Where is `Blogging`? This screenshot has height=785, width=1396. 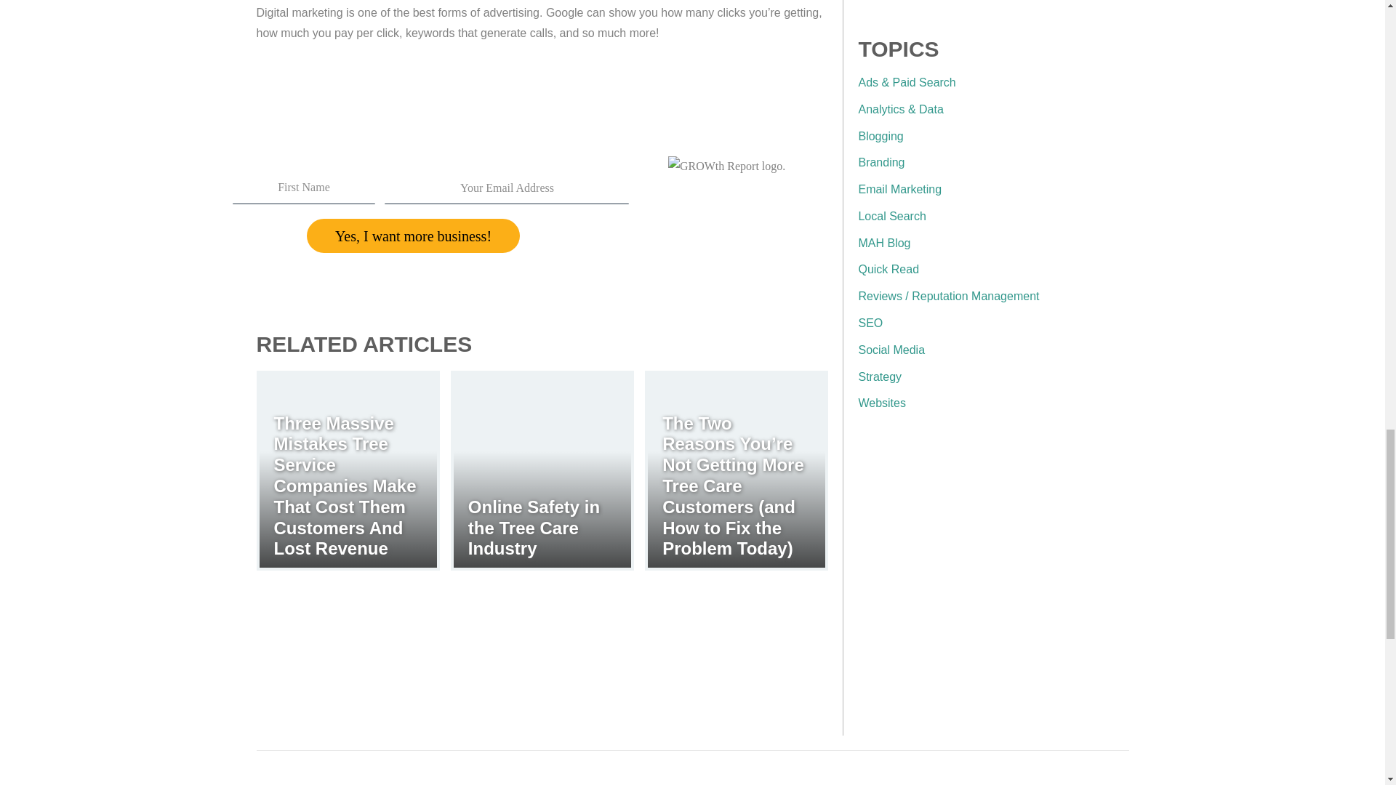
Blogging is located at coordinates (880, 135).